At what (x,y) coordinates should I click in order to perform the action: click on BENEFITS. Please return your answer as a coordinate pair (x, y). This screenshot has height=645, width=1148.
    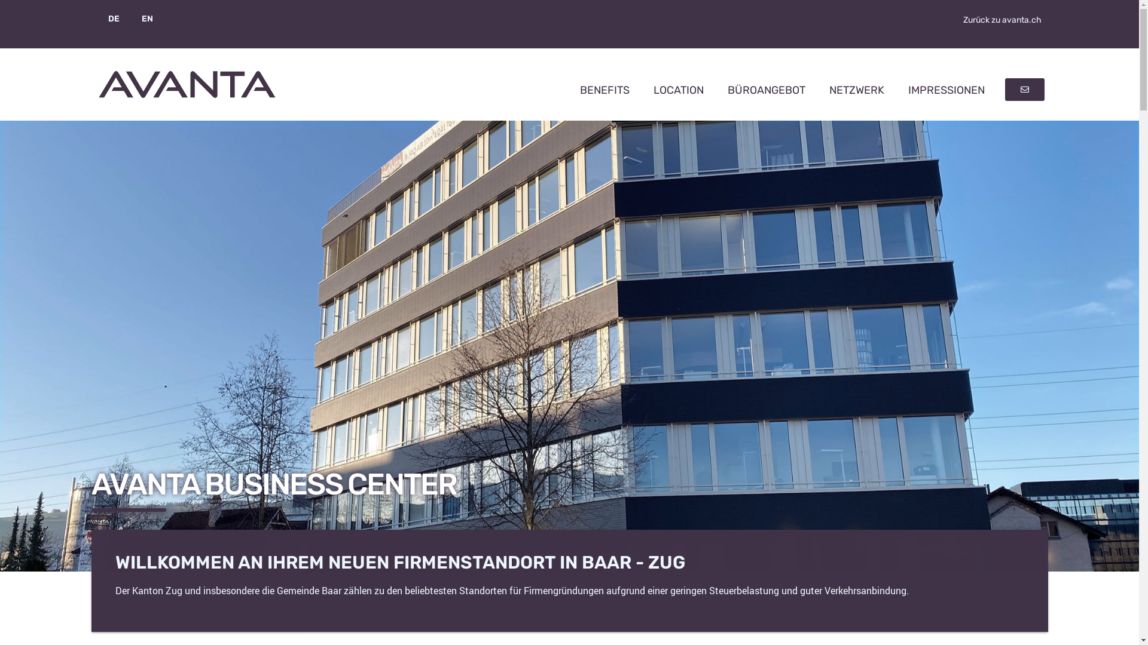
    Looking at the image, I should click on (605, 91).